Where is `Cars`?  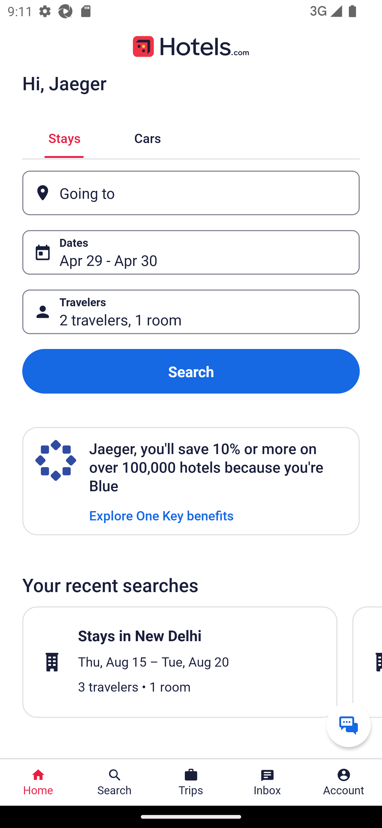 Cars is located at coordinates (147, 137).